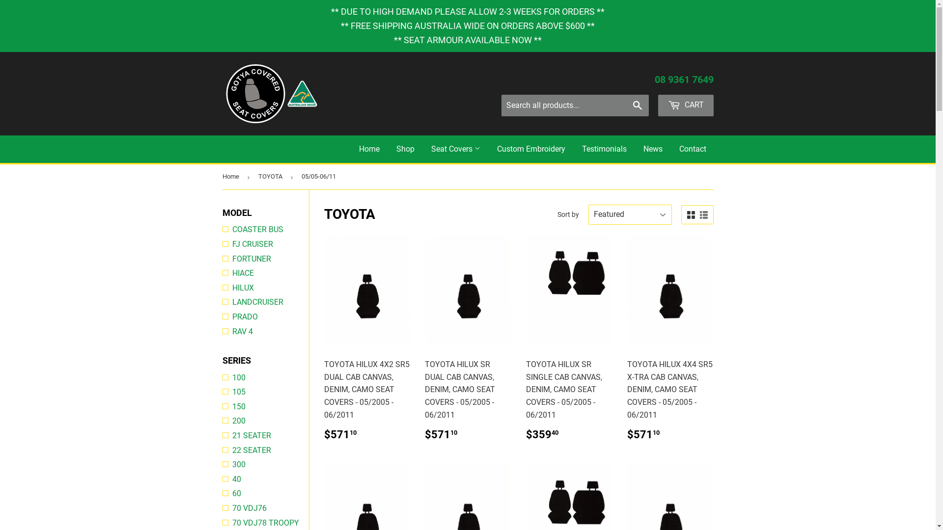  Describe the element at coordinates (369, 149) in the screenshot. I see `Home` at that location.